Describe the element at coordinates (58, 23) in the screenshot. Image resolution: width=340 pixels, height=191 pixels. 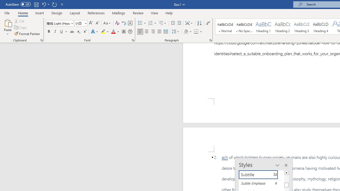
I see `Font` at that location.